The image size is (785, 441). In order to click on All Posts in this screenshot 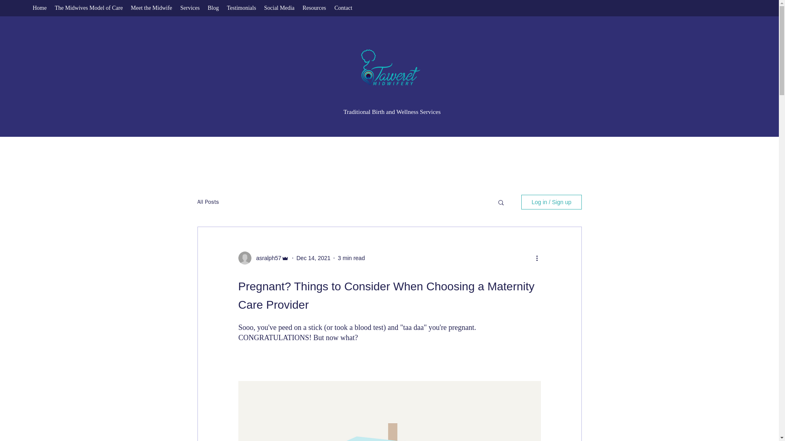, I will do `click(208, 202)`.